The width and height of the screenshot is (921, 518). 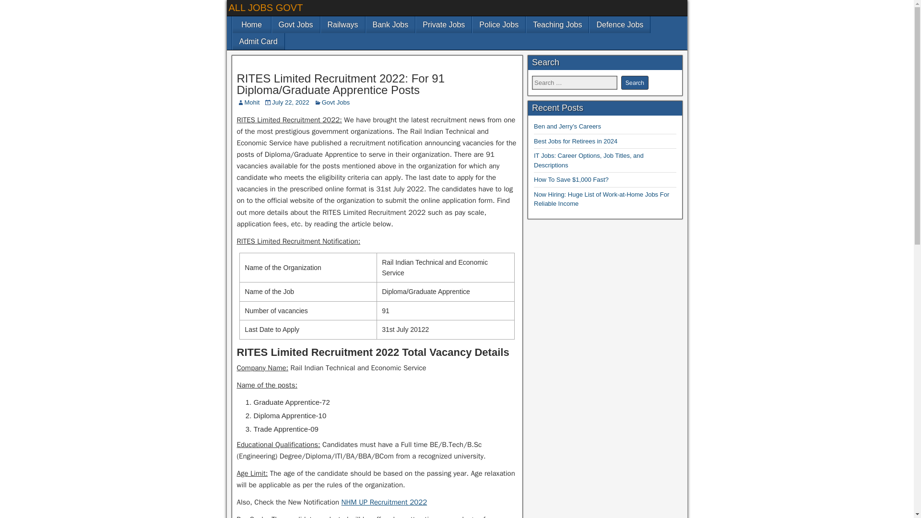 I want to click on Defence Jobs, so click(x=620, y=24).